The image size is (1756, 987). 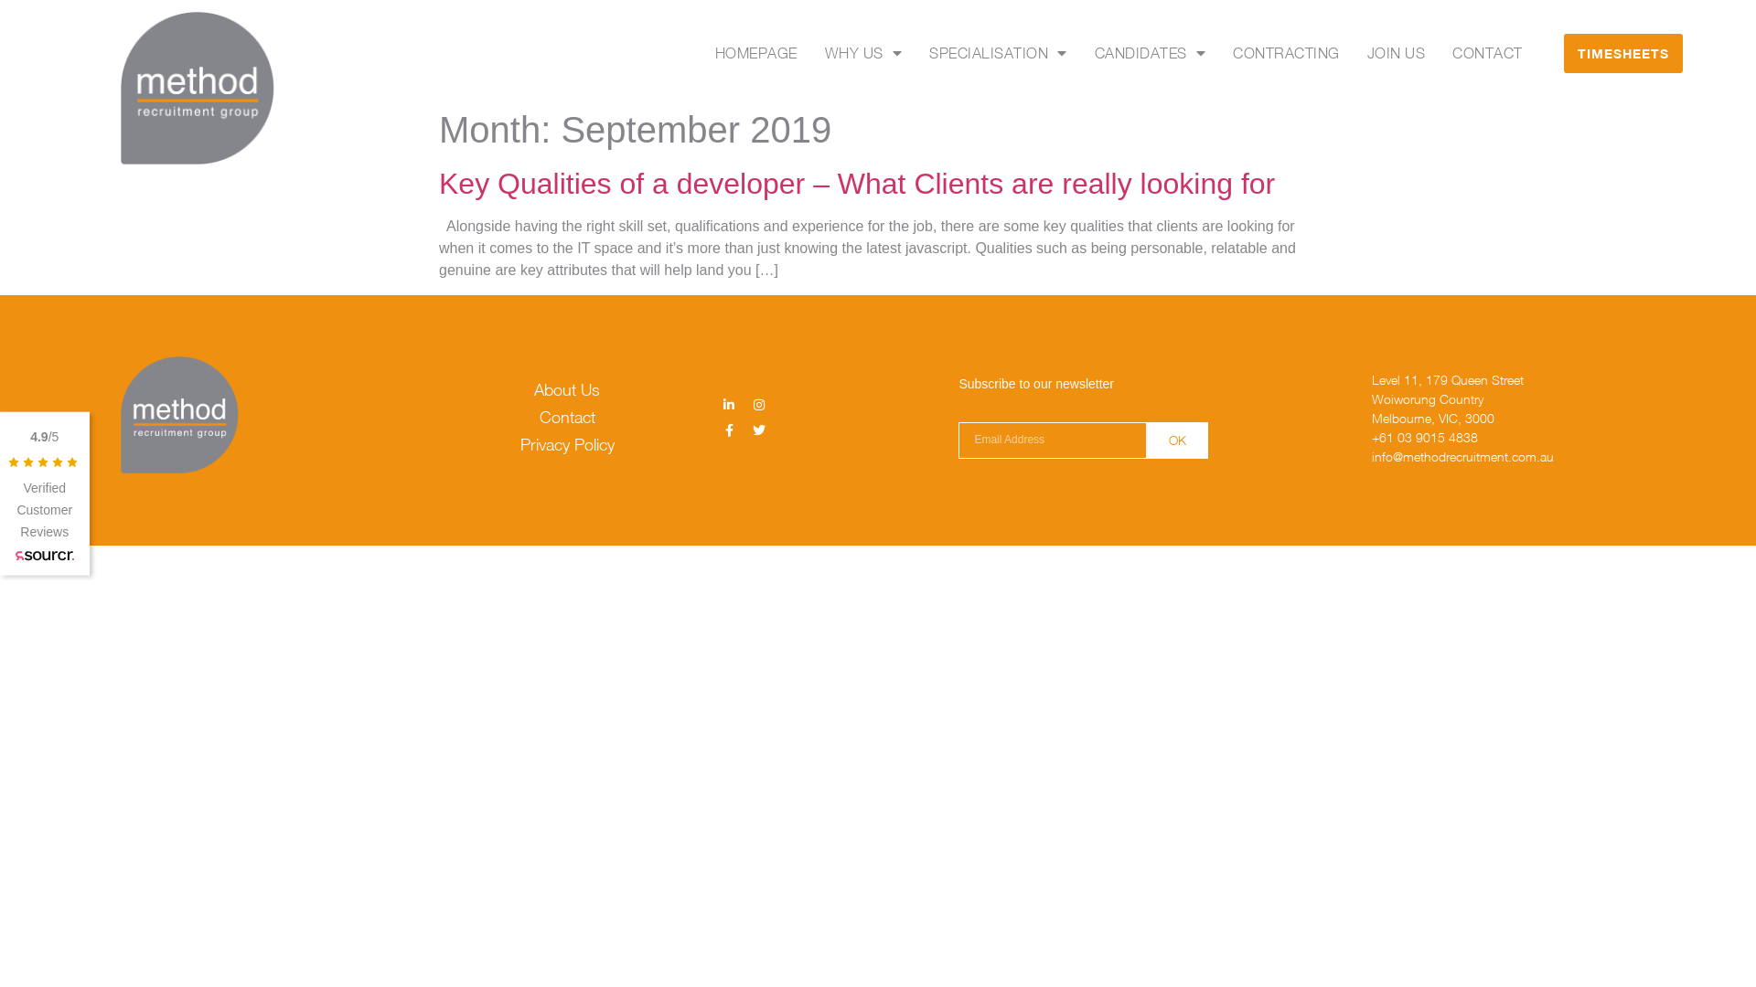 I want to click on WHY US, so click(x=863, y=53).